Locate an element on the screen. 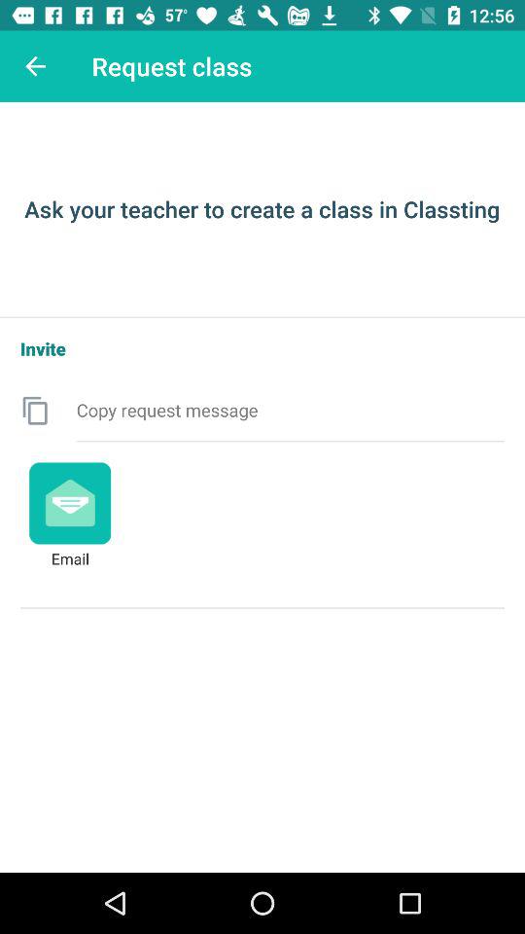  open icon next to the request class is located at coordinates (35, 66).